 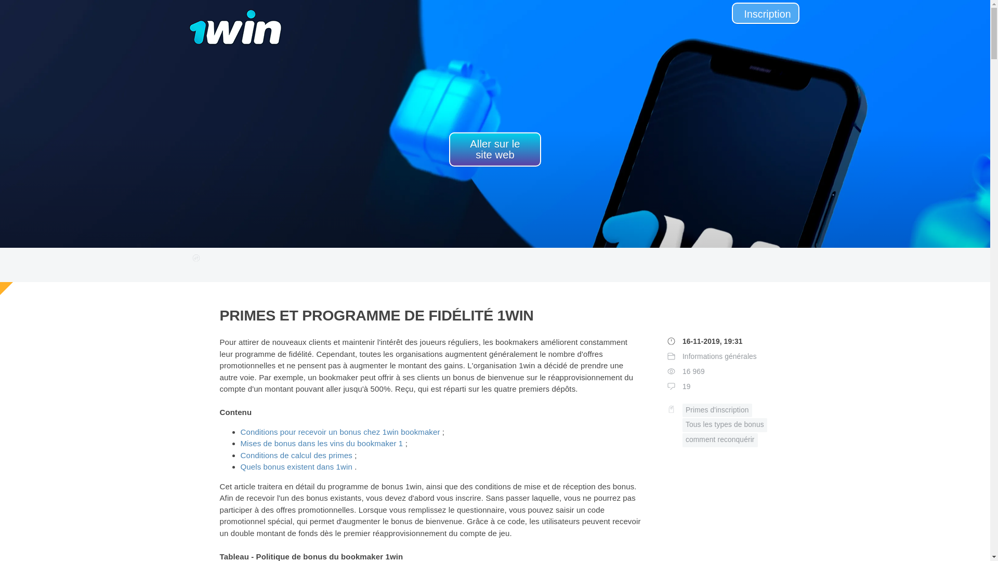 I want to click on Aller sur le site web, so click(x=495, y=150).